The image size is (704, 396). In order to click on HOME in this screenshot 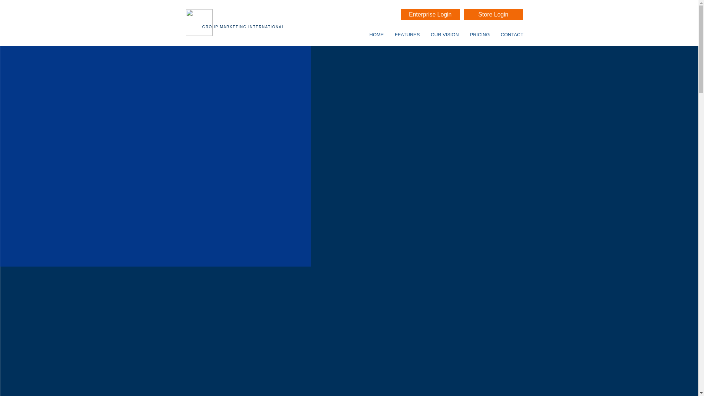, I will do `click(380, 34)`.